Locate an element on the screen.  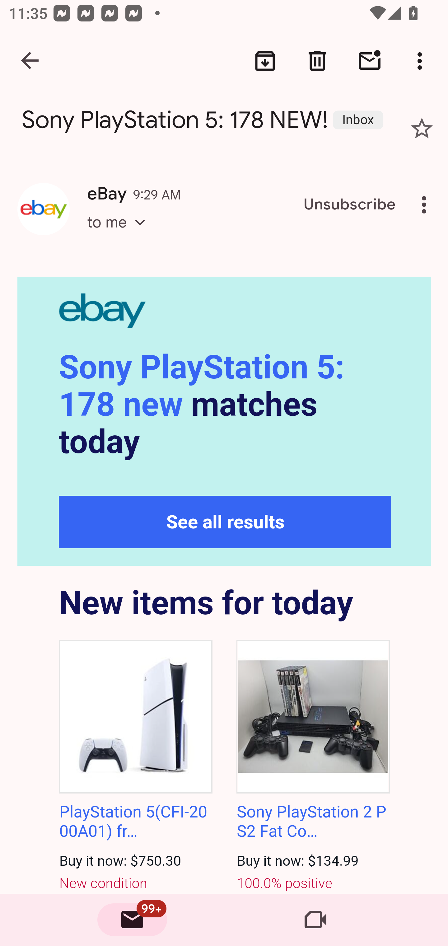
Archive is located at coordinates (265, 61).